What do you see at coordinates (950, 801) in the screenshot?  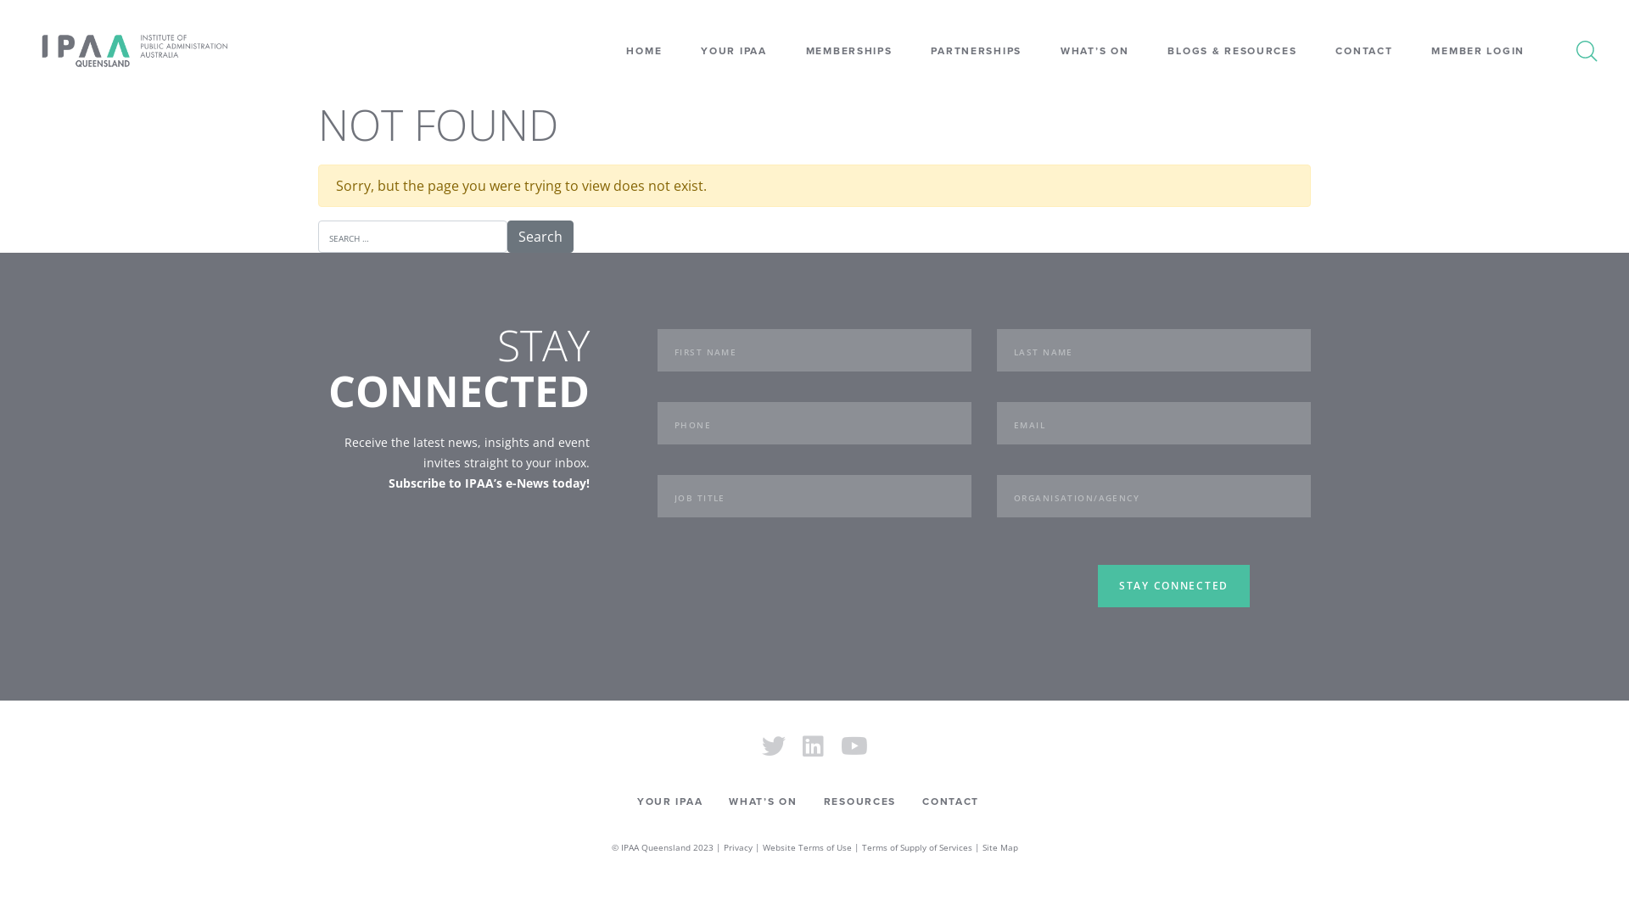 I see `CONTACT` at bounding box center [950, 801].